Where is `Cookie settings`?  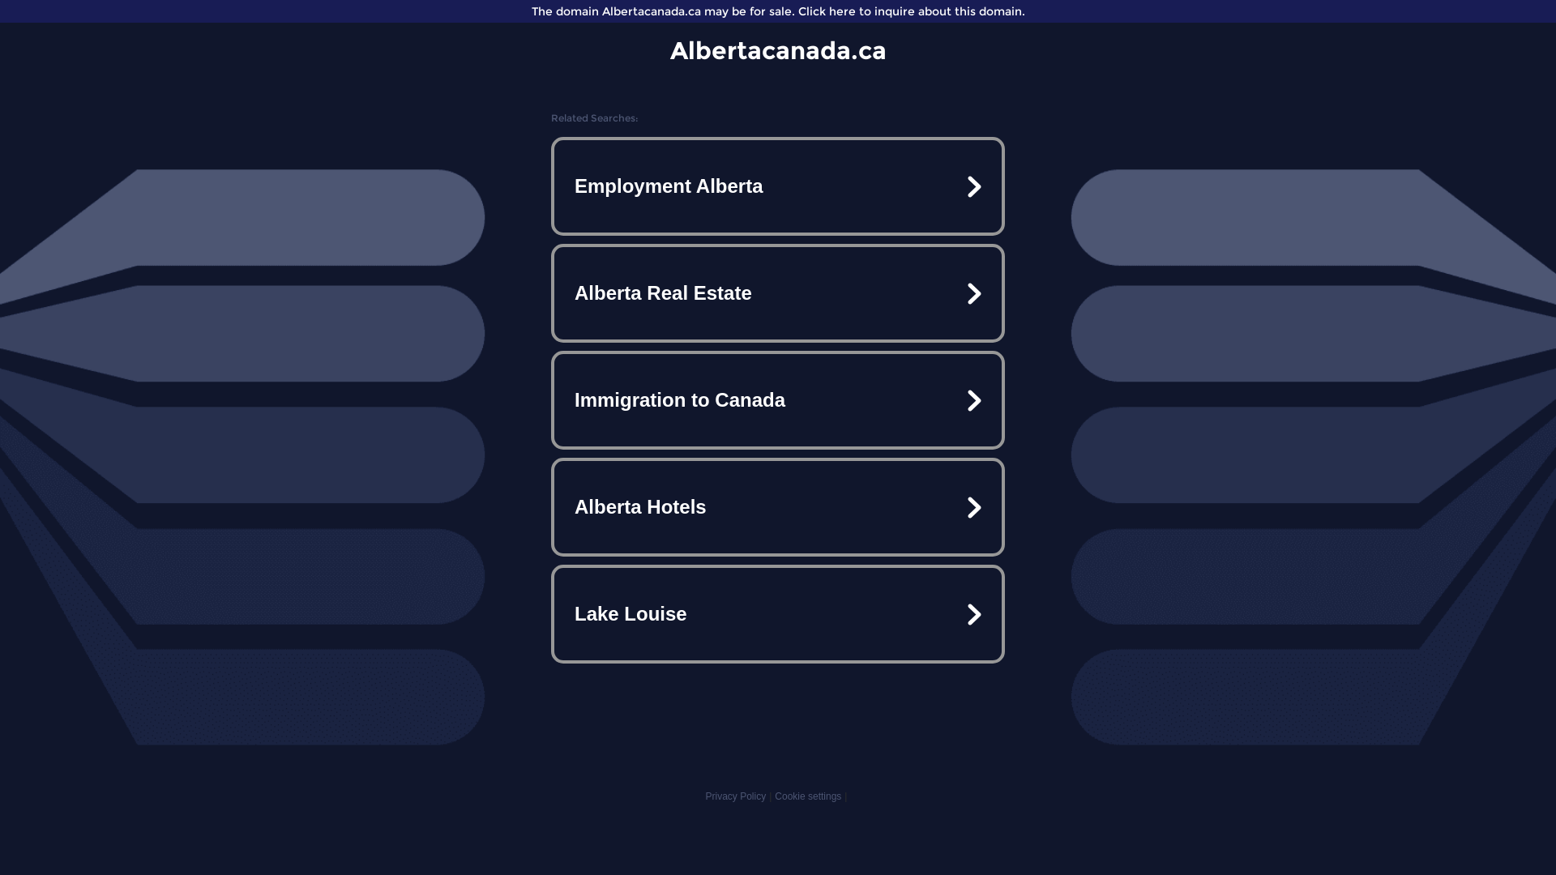 Cookie settings is located at coordinates (808, 796).